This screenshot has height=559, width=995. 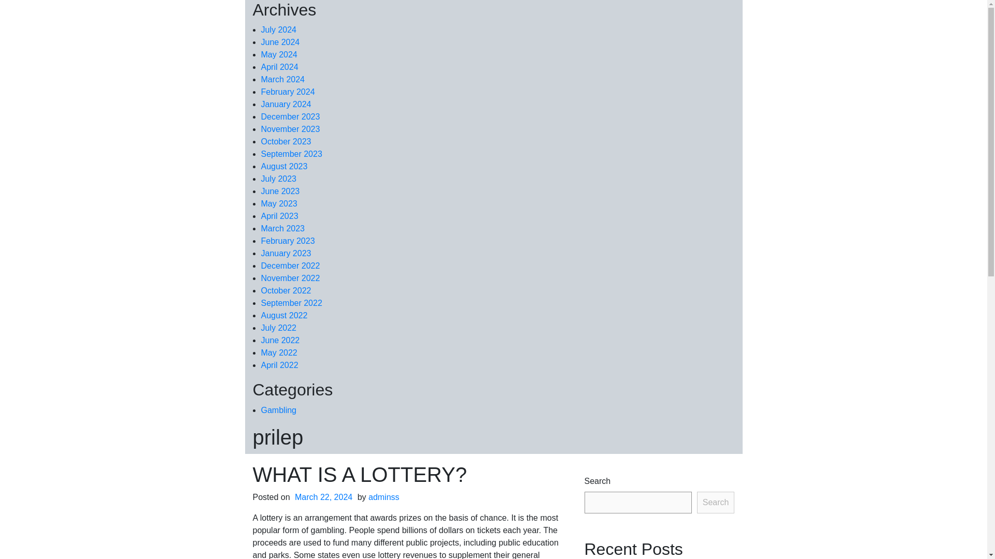 I want to click on May 2024, so click(x=279, y=55).